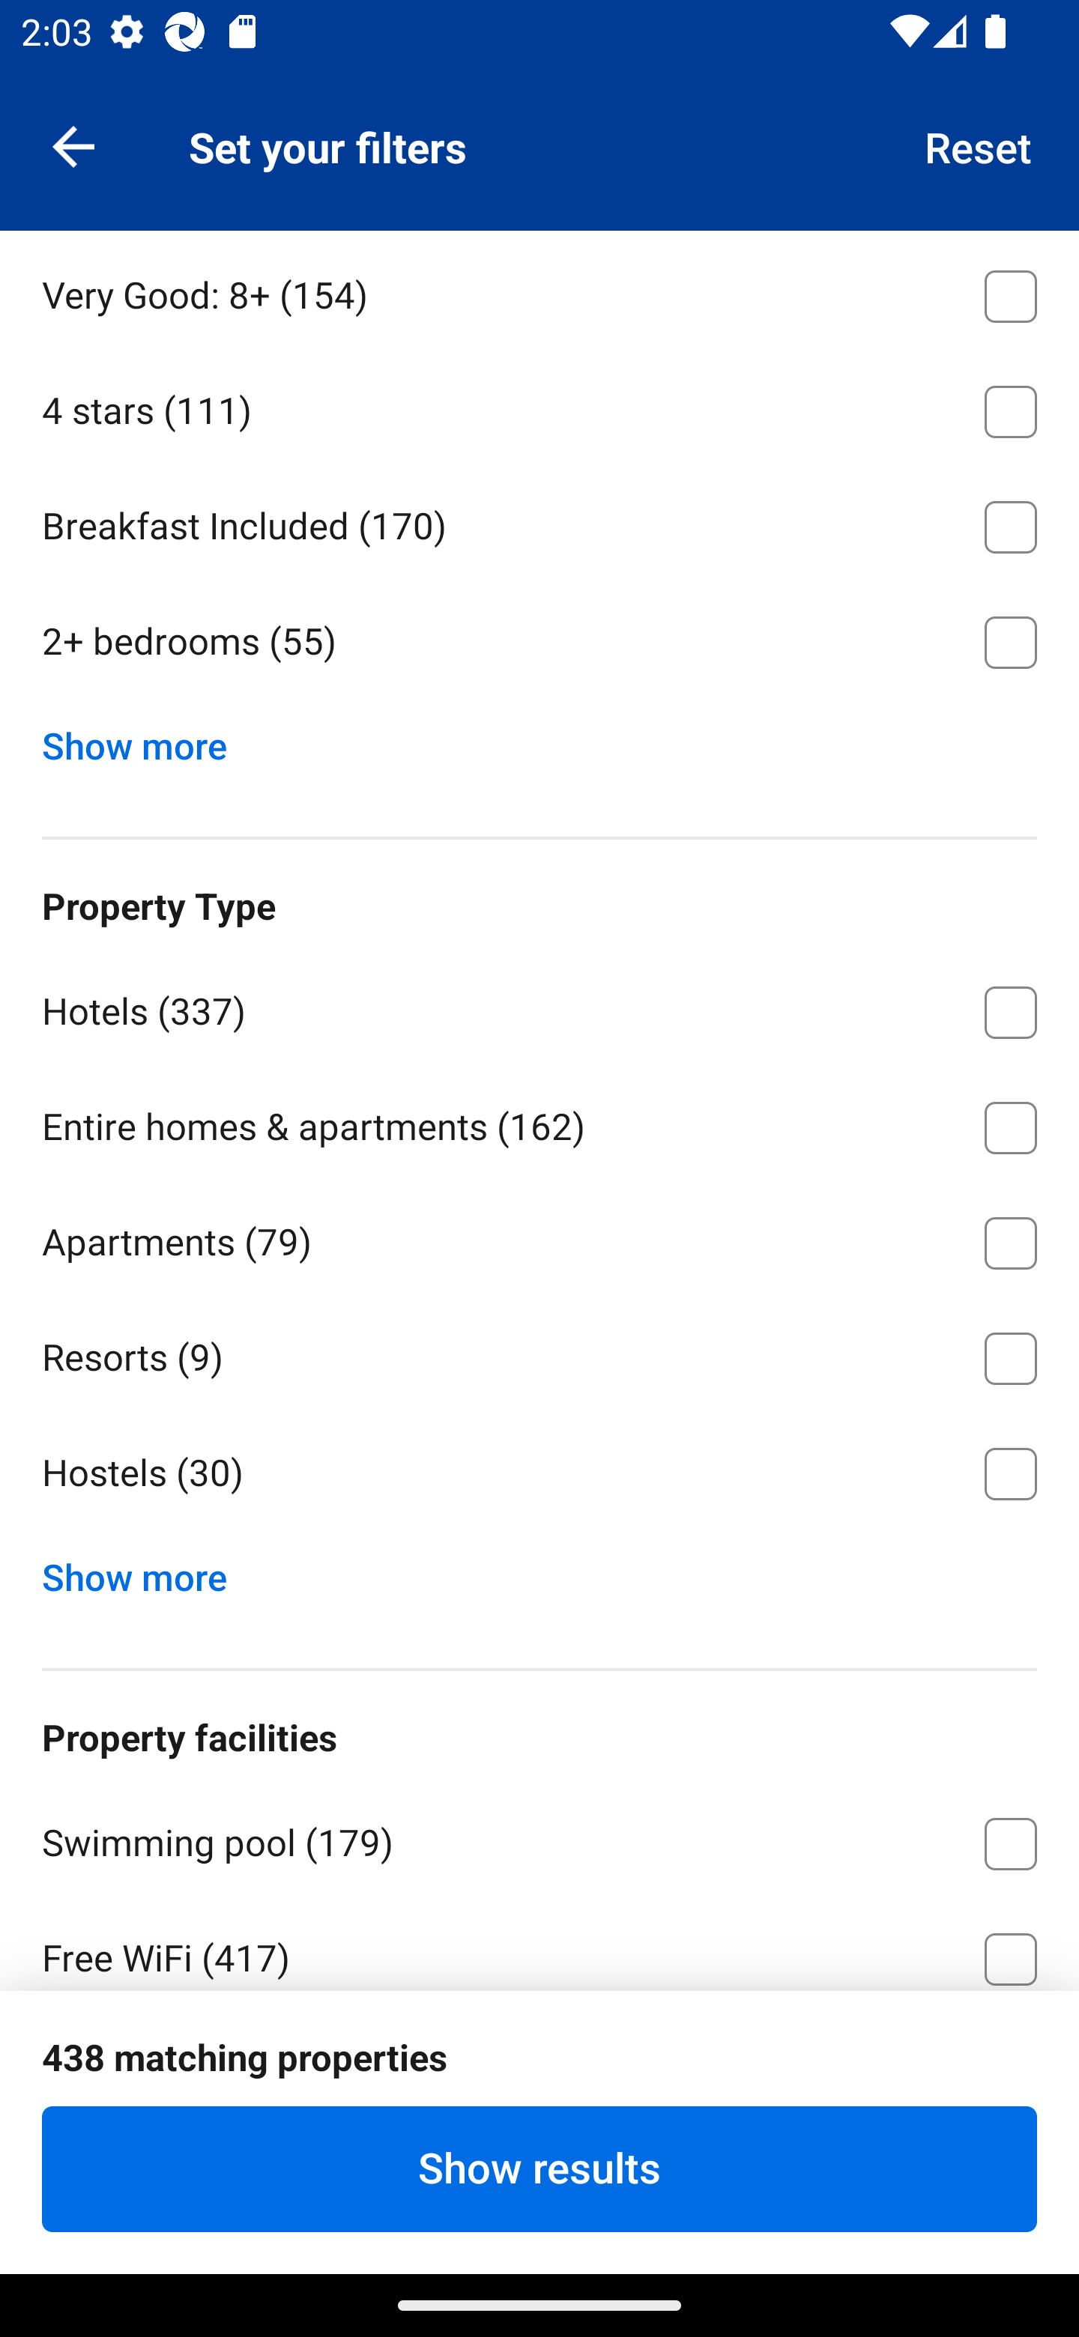 The height and width of the screenshot is (2337, 1079). What do you see at coordinates (539, 291) in the screenshot?
I see `Very Good: 8+ ⁦(154)` at bounding box center [539, 291].